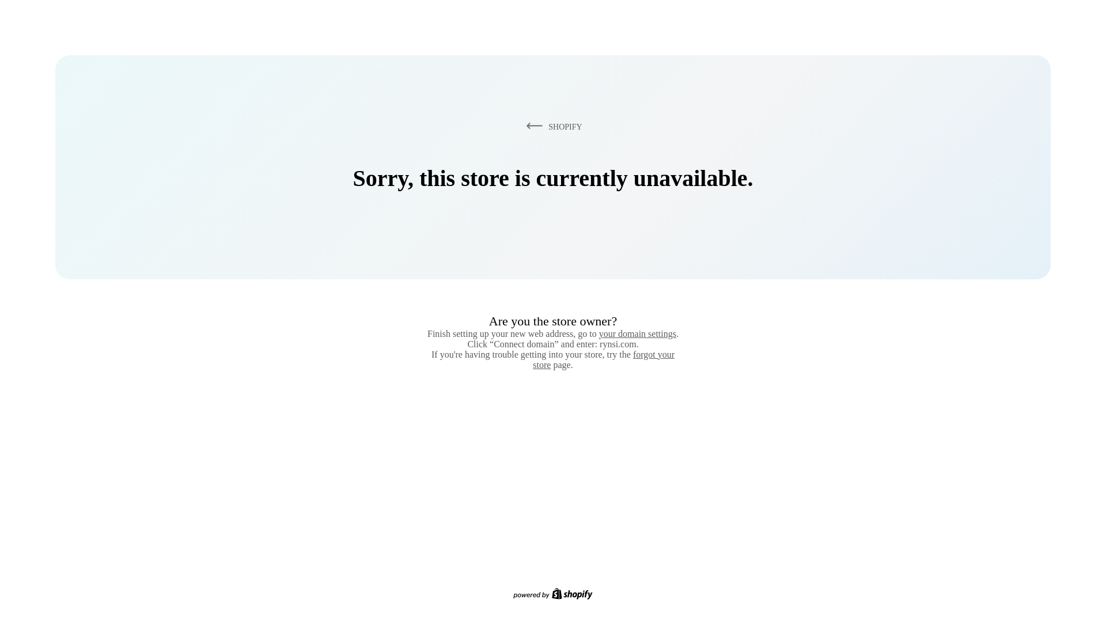 The height and width of the screenshot is (622, 1106). Describe the element at coordinates (637, 333) in the screenshot. I see `your domain settings` at that location.